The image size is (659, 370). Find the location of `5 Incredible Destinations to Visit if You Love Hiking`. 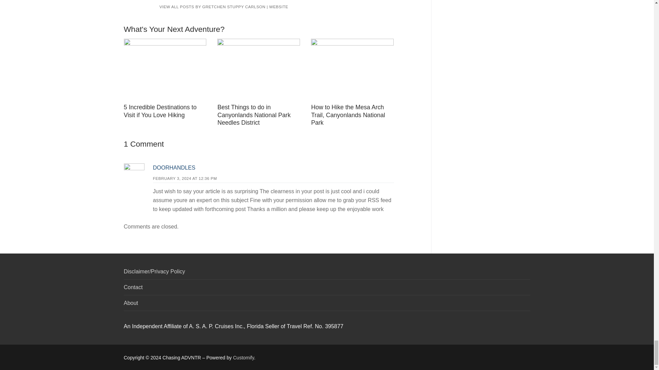

5 Incredible Destinations to Visit if You Love Hiking is located at coordinates (160, 111).